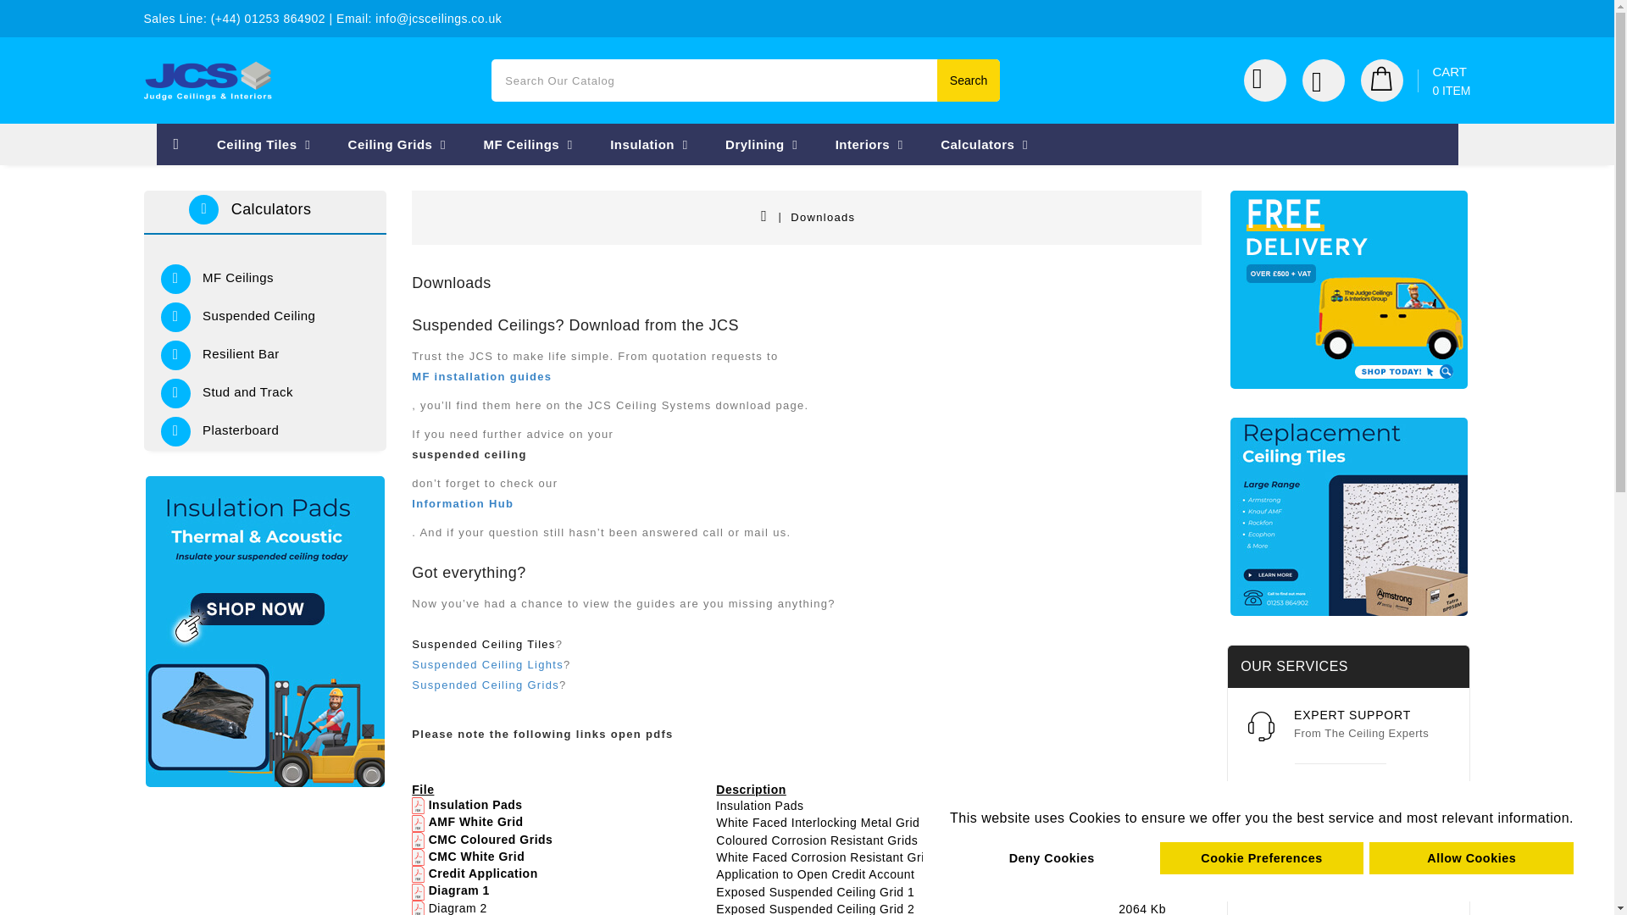  What do you see at coordinates (397, 144) in the screenshot?
I see `Deny Cookies` at bounding box center [397, 144].